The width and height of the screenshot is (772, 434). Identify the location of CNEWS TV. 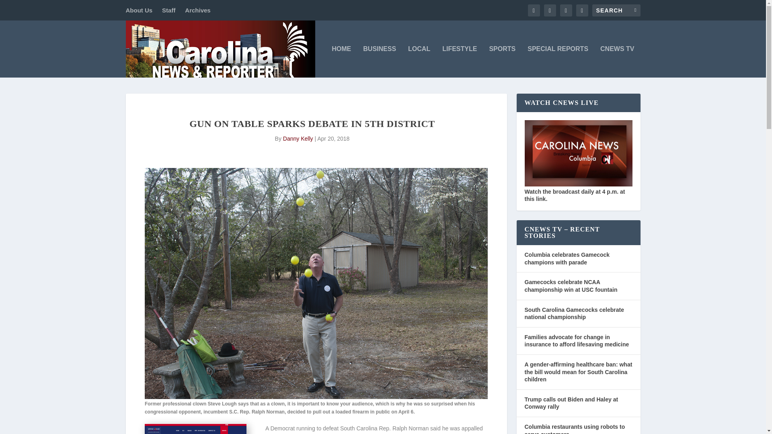
(617, 62).